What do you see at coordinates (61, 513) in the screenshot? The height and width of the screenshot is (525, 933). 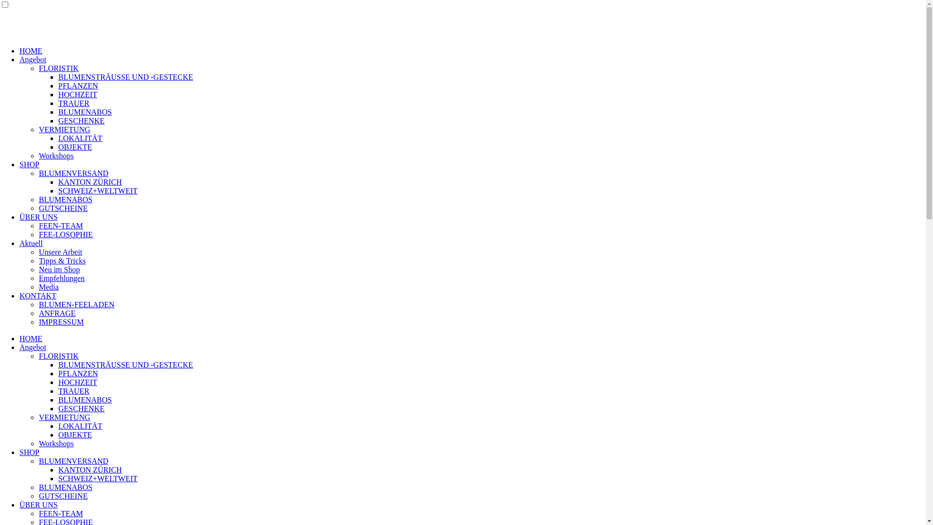 I see `FEEN-TEAM` at bounding box center [61, 513].